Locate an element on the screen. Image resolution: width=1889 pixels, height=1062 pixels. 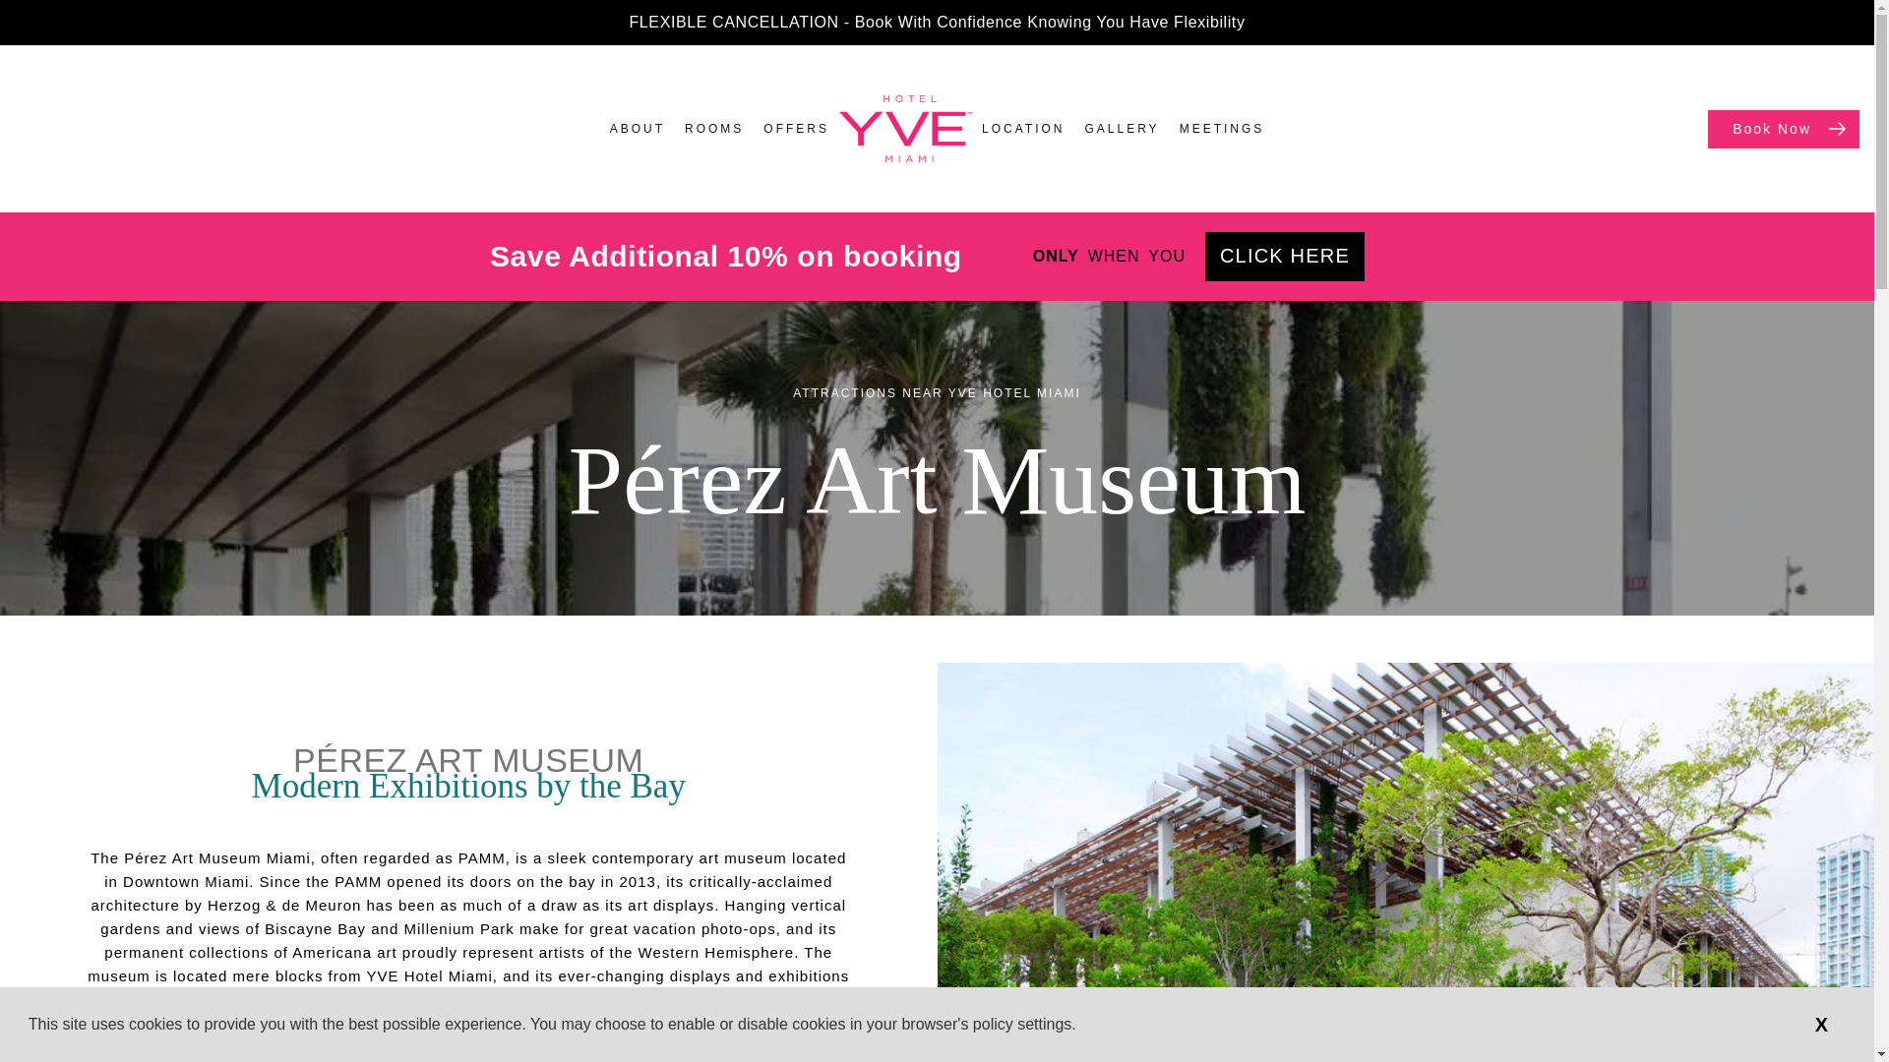
LOCATION is located at coordinates (1023, 129).